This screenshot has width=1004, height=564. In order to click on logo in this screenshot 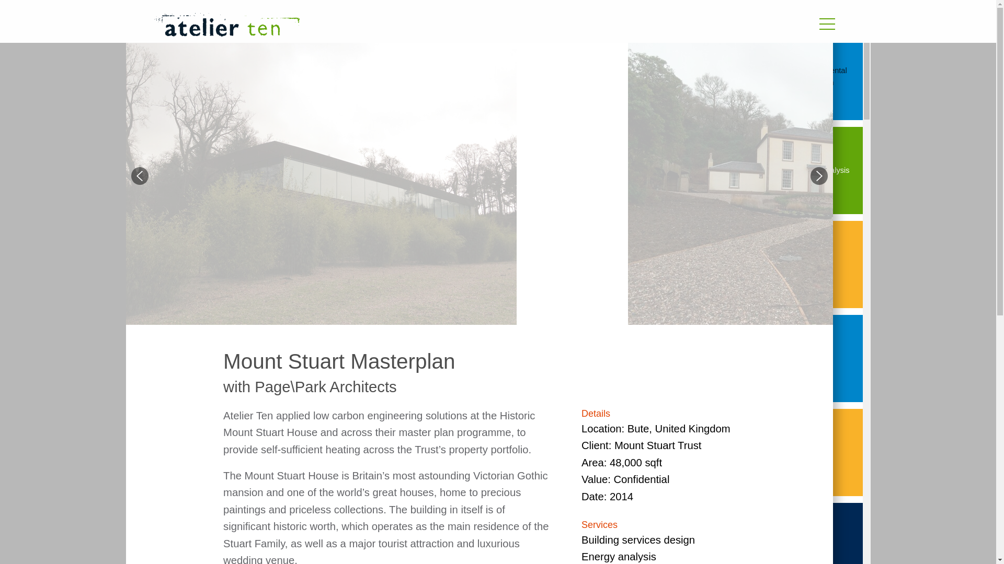, I will do `click(226, 25)`.